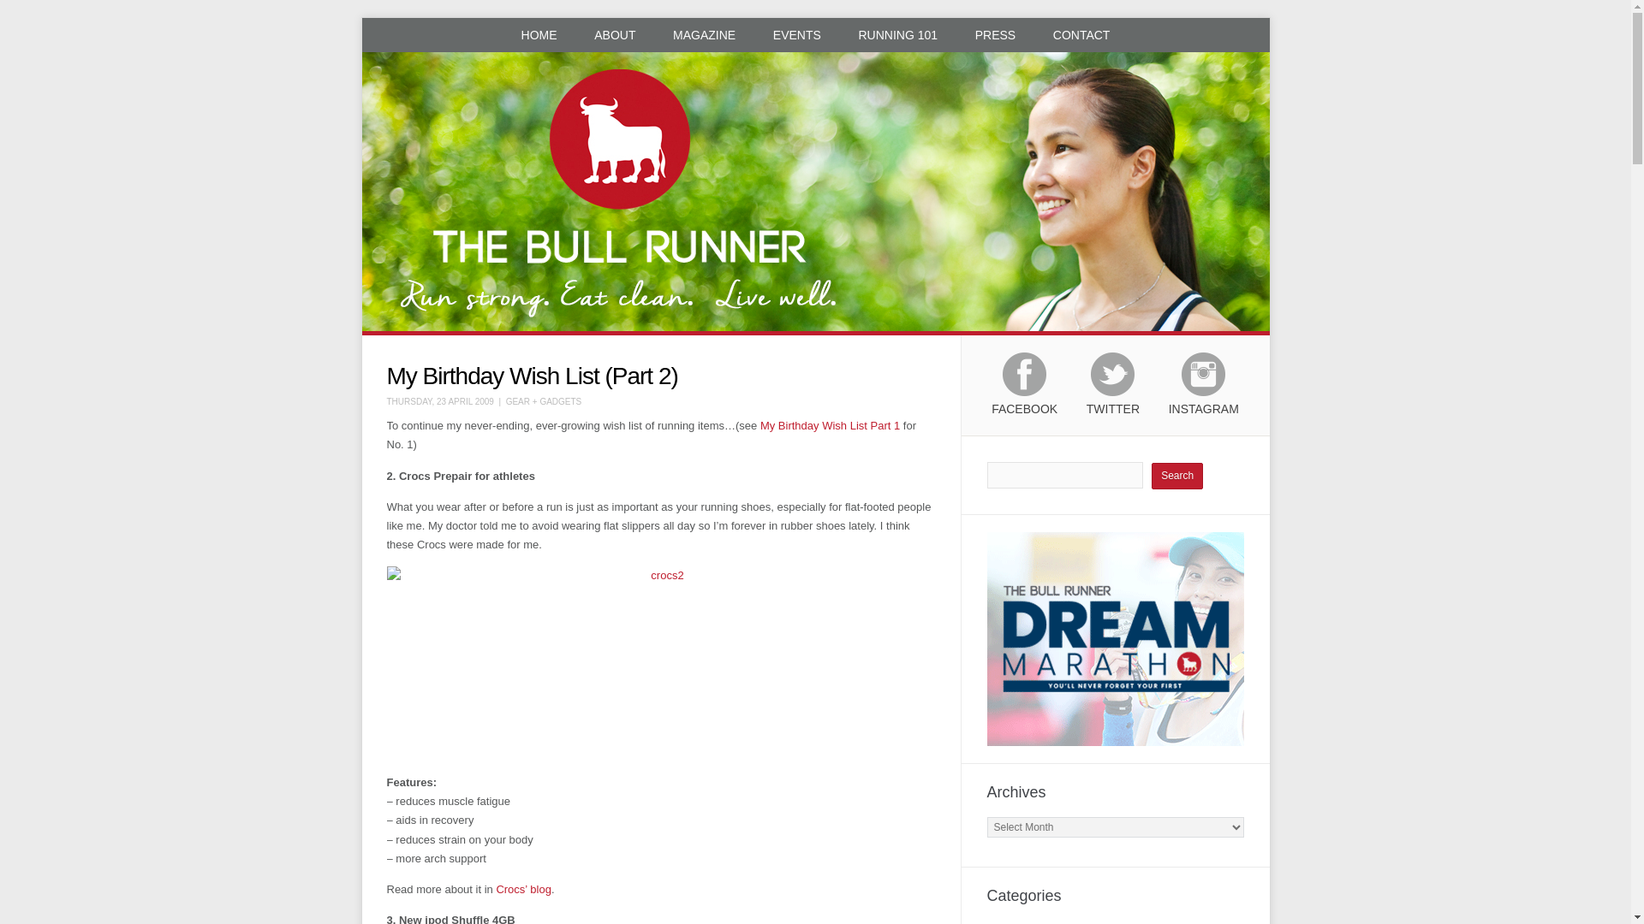  I want to click on CONTACT, so click(1081, 34).